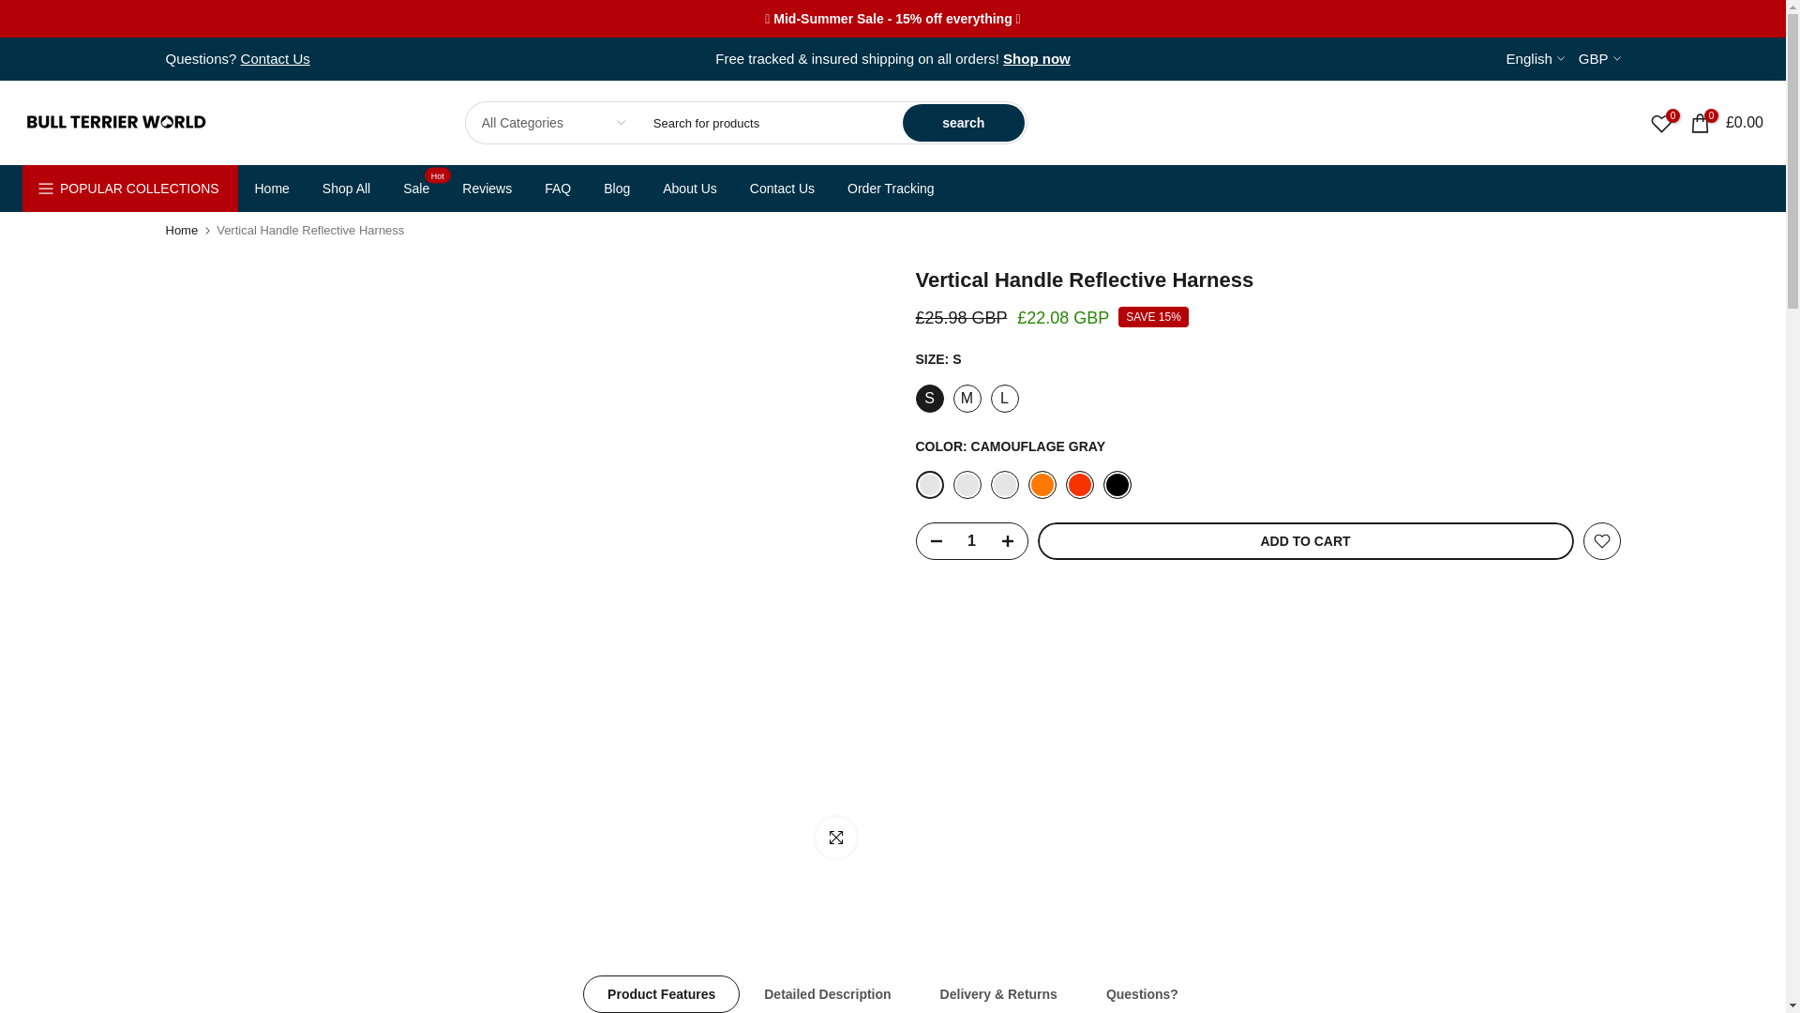 The width and height of the screenshot is (1800, 1013). What do you see at coordinates (1599, 58) in the screenshot?
I see `GBP` at bounding box center [1599, 58].